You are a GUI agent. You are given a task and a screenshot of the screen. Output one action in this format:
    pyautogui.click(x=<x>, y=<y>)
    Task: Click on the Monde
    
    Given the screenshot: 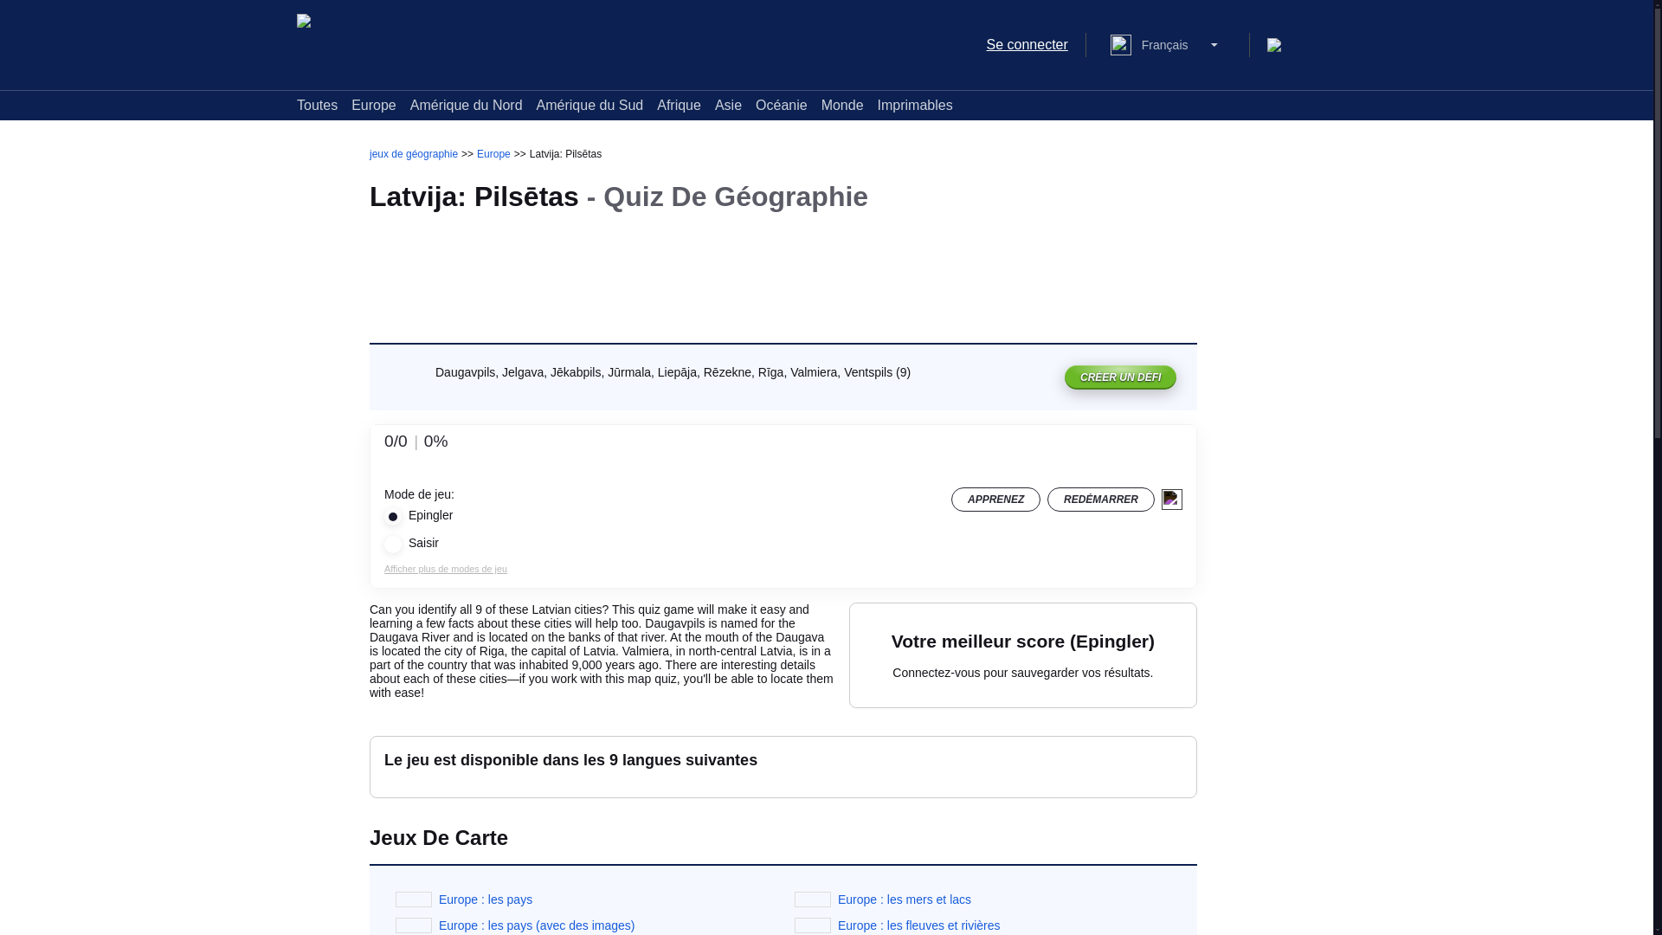 What is the action you would take?
    pyautogui.click(x=842, y=105)
    